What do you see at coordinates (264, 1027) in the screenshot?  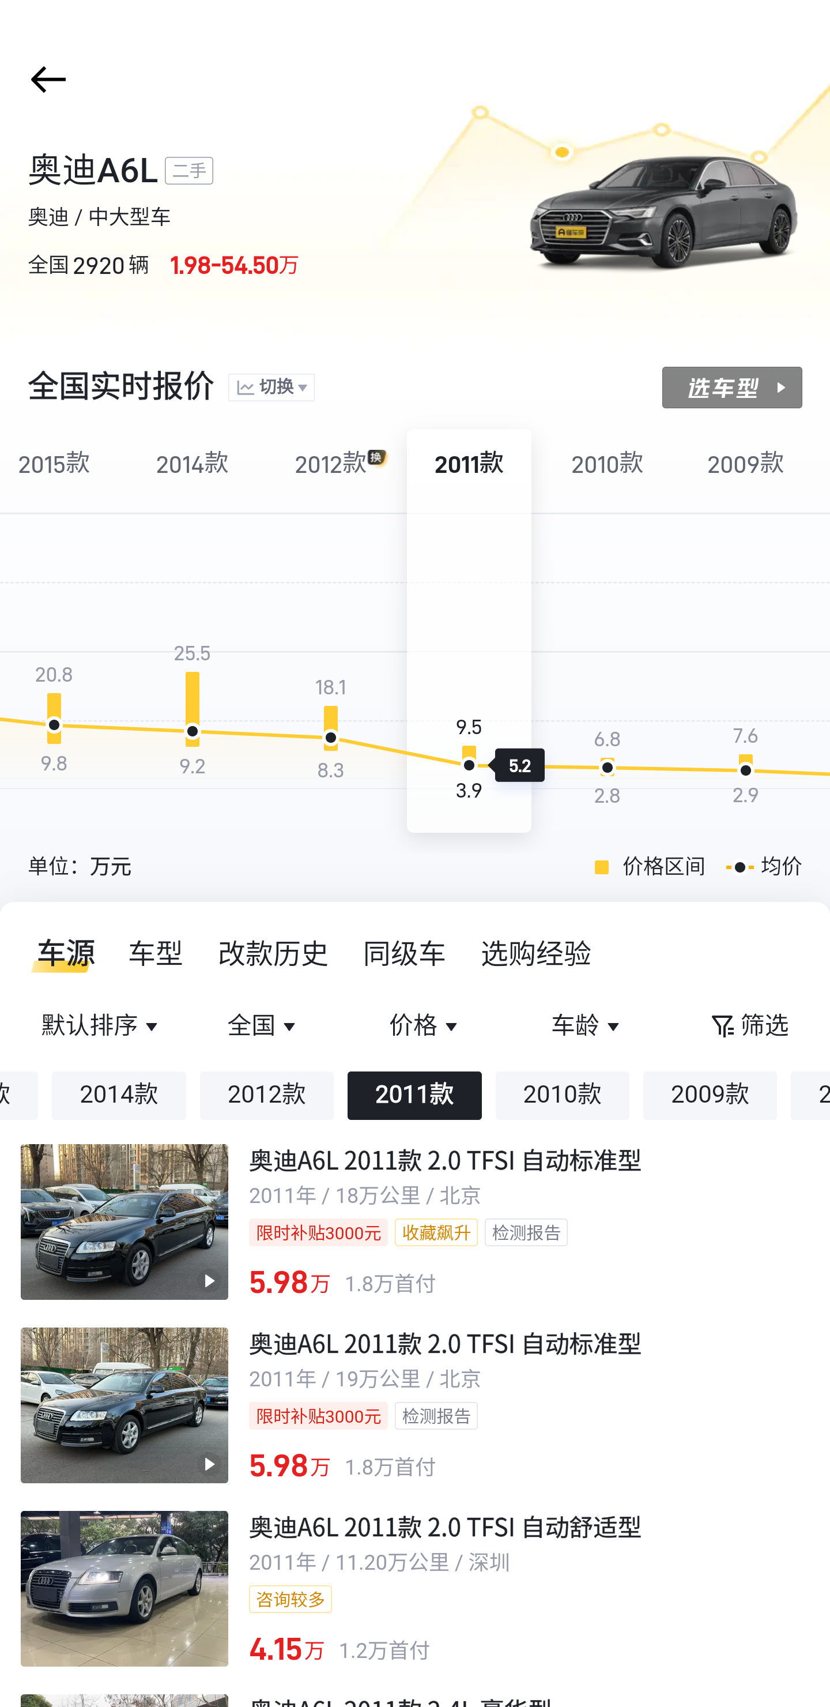 I see `全国` at bounding box center [264, 1027].